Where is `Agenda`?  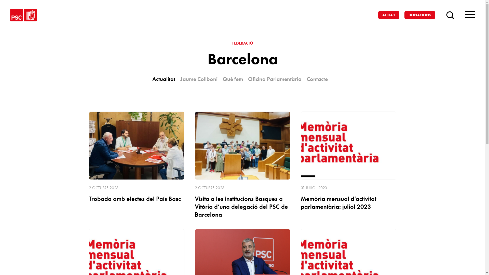
Agenda is located at coordinates (220, 177).